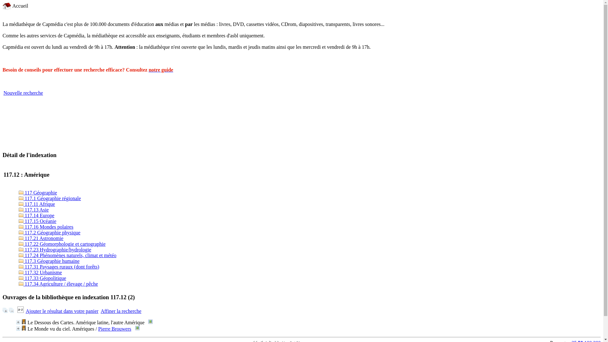 This screenshot has width=608, height=342. Describe the element at coordinates (41, 272) in the screenshot. I see `117.32 Urbanisme` at that location.